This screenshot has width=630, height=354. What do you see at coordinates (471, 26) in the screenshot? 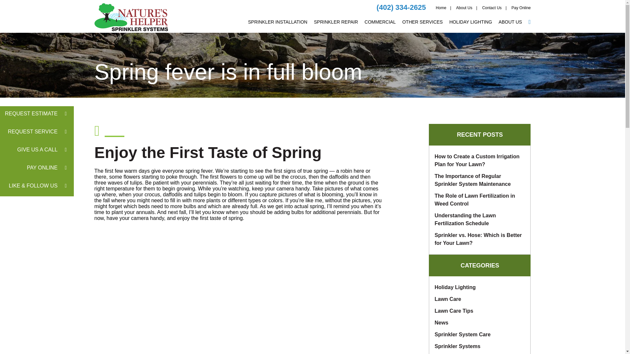
I see `HOLIDAY LIGHTING` at bounding box center [471, 26].